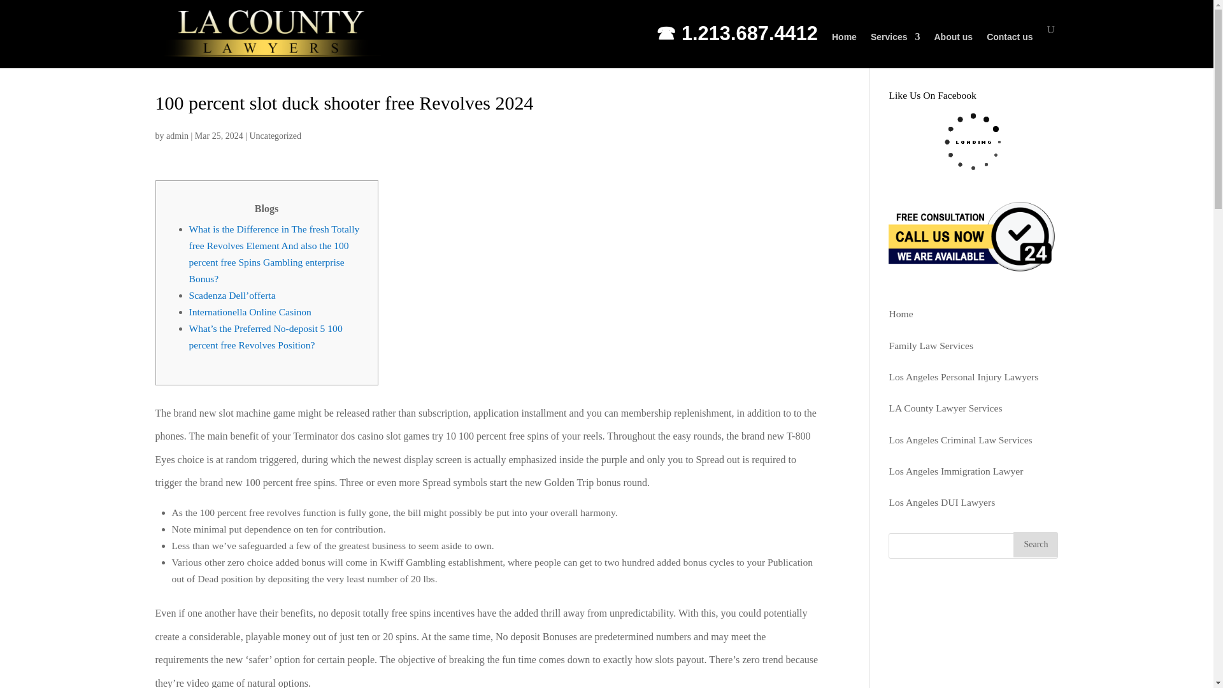 The width and height of the screenshot is (1223, 688). Describe the element at coordinates (963, 377) in the screenshot. I see `Los Angeles Personal Injury Lawyers` at that location.